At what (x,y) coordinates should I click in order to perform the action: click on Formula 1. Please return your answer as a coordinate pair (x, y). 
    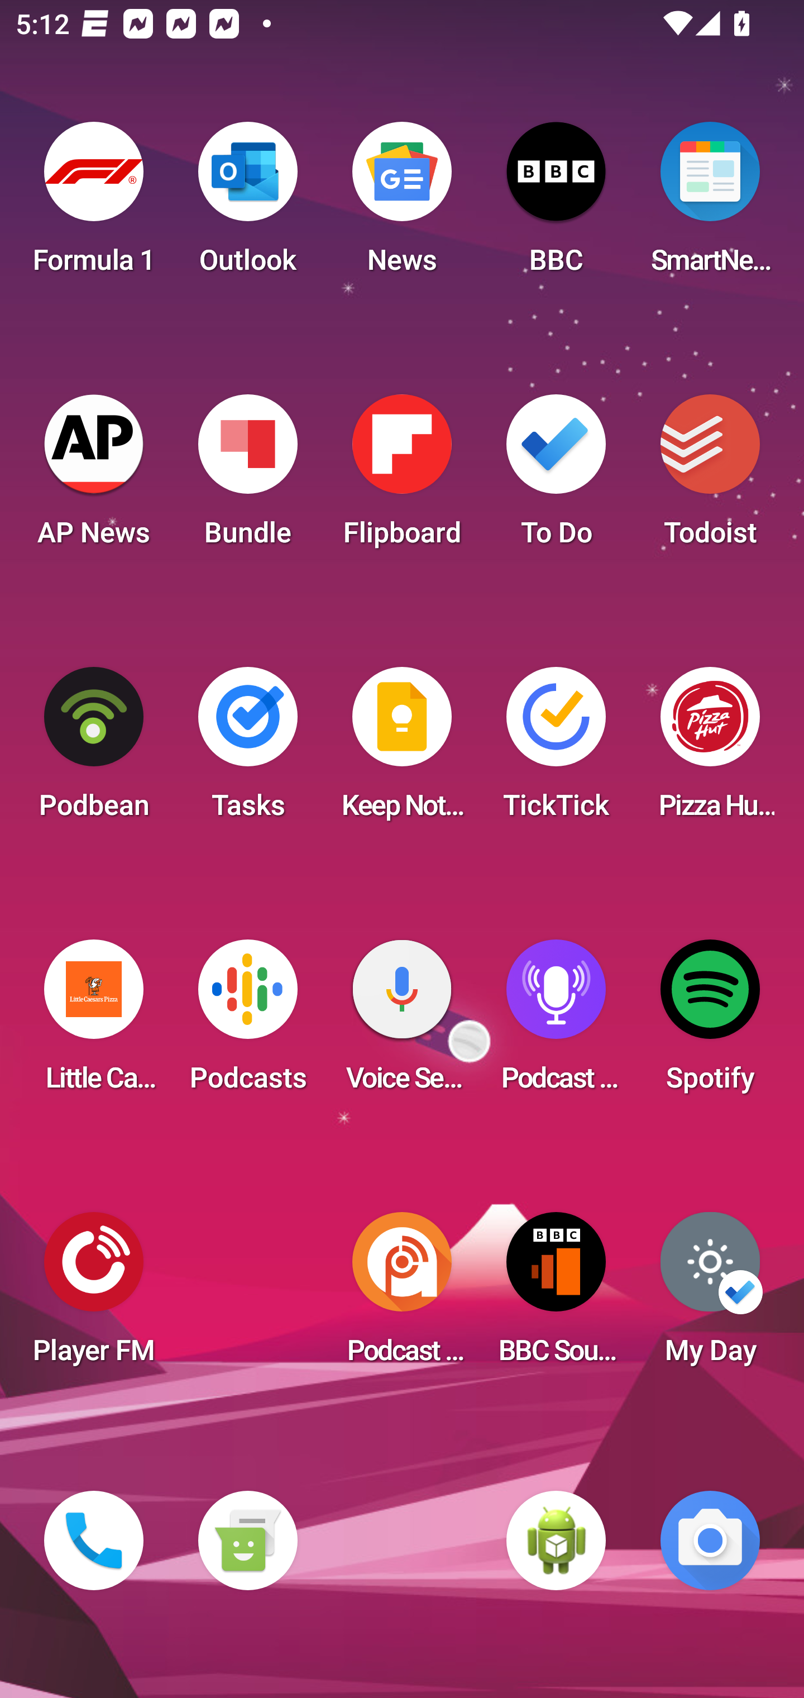
    Looking at the image, I should click on (94, 204).